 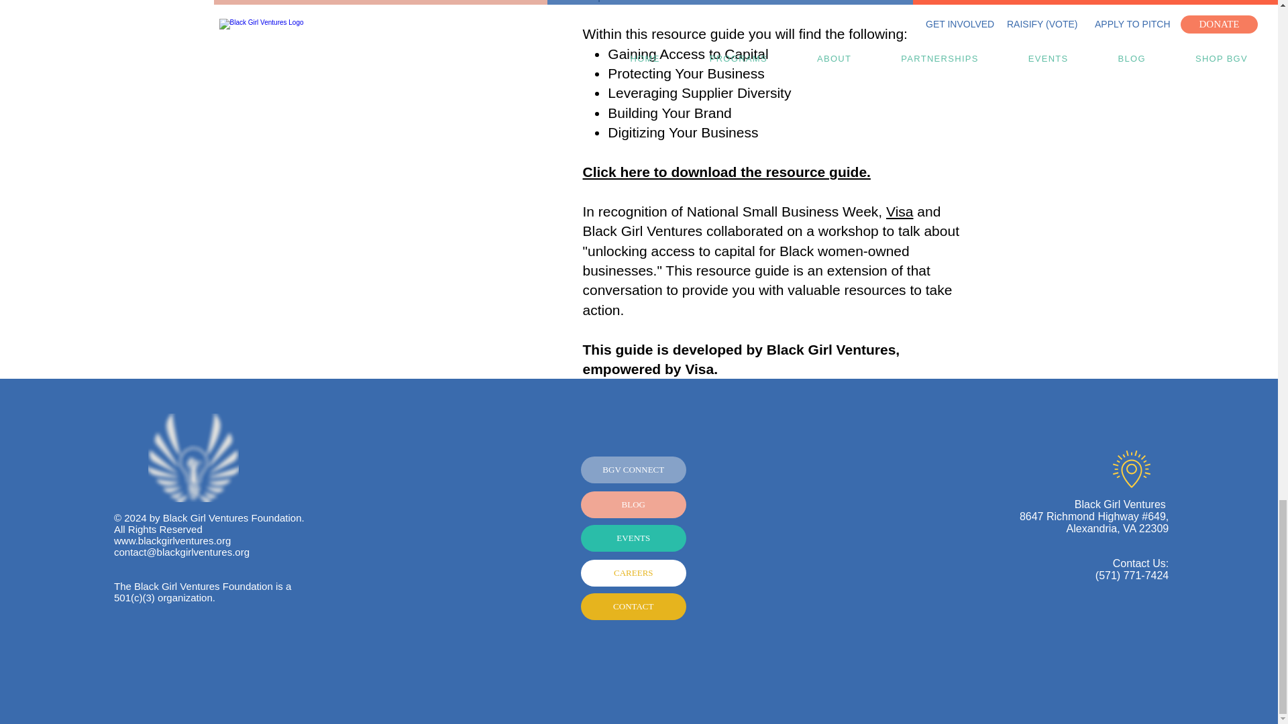 What do you see at coordinates (899, 211) in the screenshot?
I see `Visa` at bounding box center [899, 211].